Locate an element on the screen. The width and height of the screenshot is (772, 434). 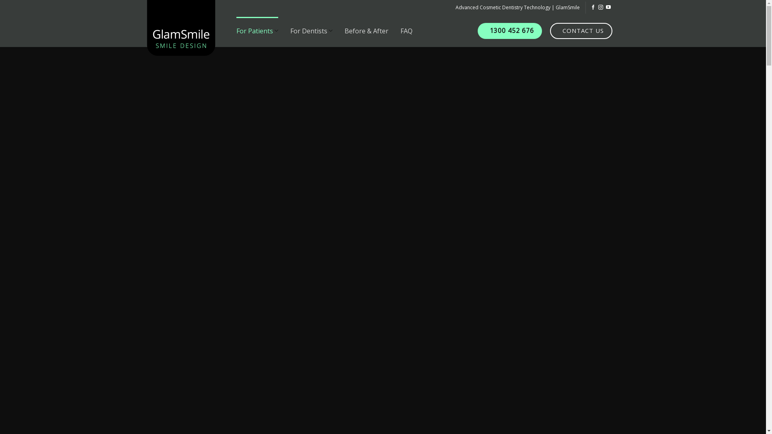
For Patients is located at coordinates (257, 31).